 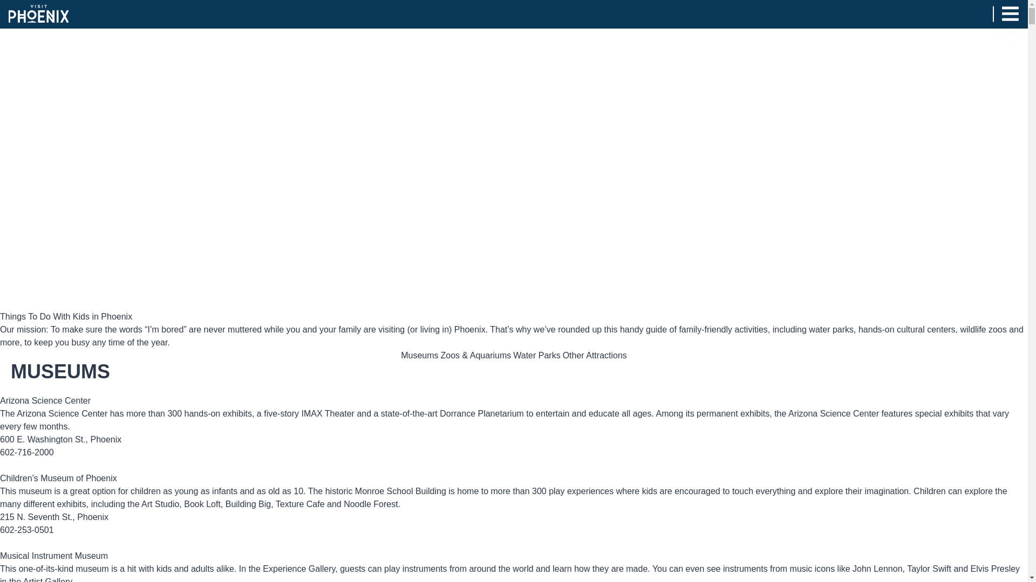 What do you see at coordinates (45, 400) in the screenshot?
I see `Arizona Science Center` at bounding box center [45, 400].